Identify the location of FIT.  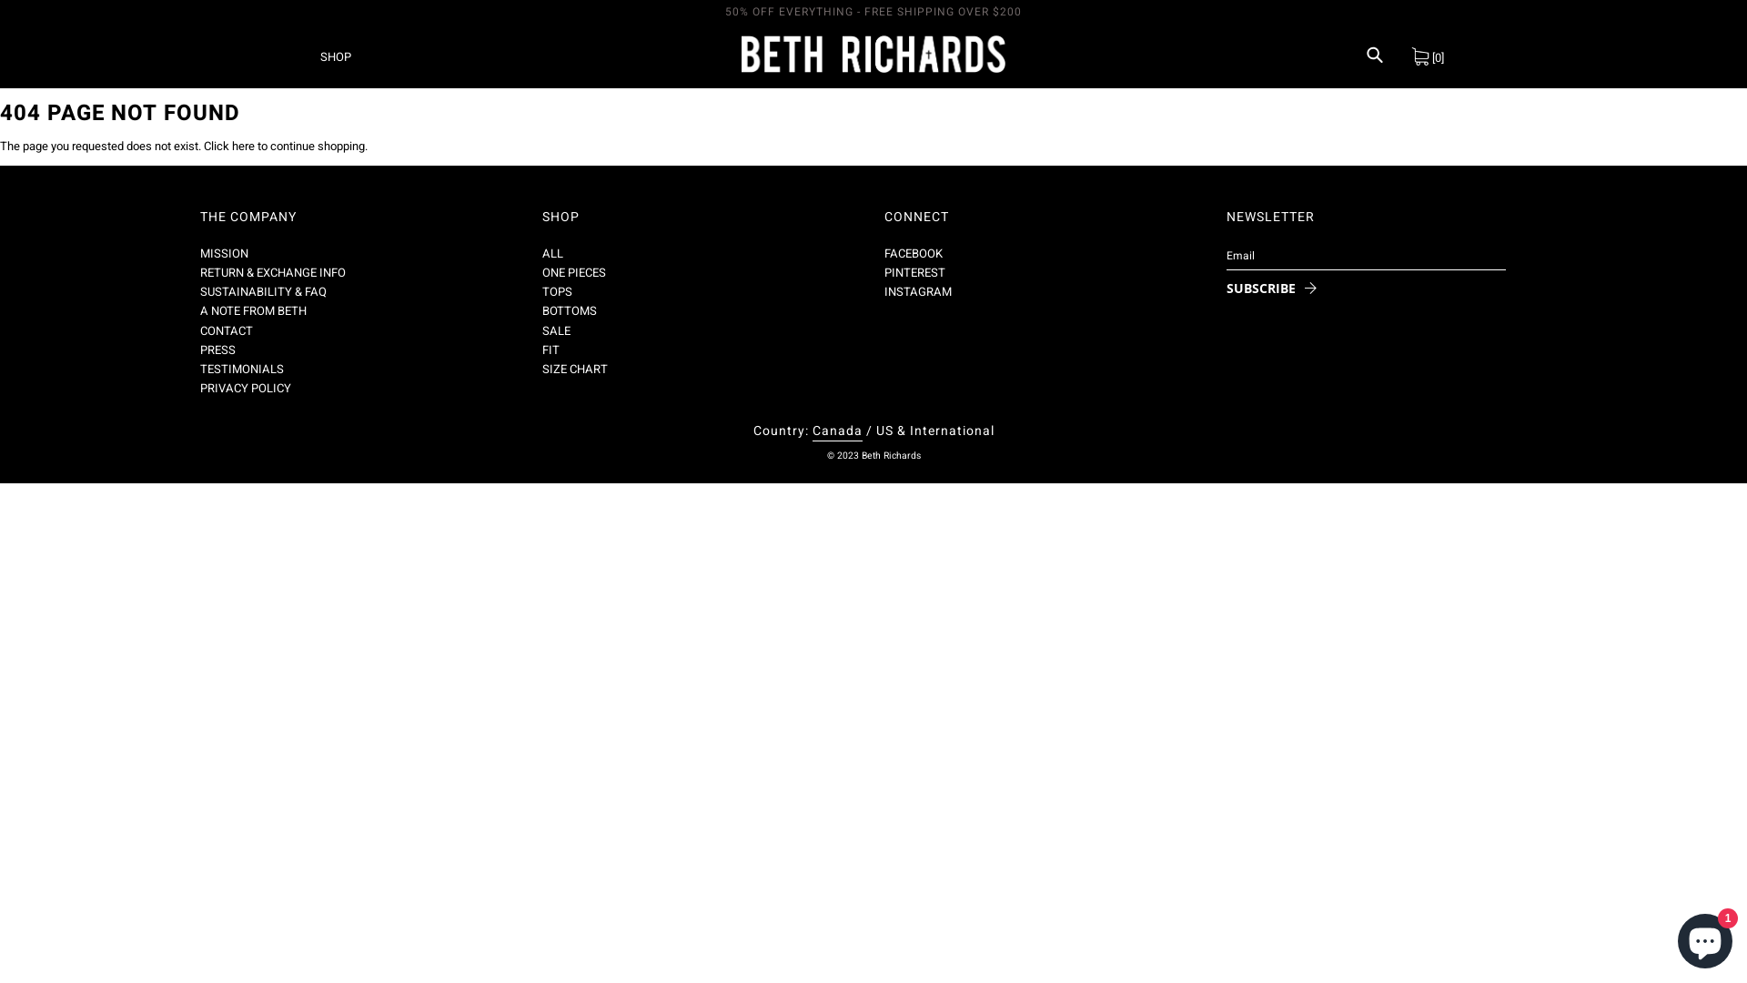
(551, 350).